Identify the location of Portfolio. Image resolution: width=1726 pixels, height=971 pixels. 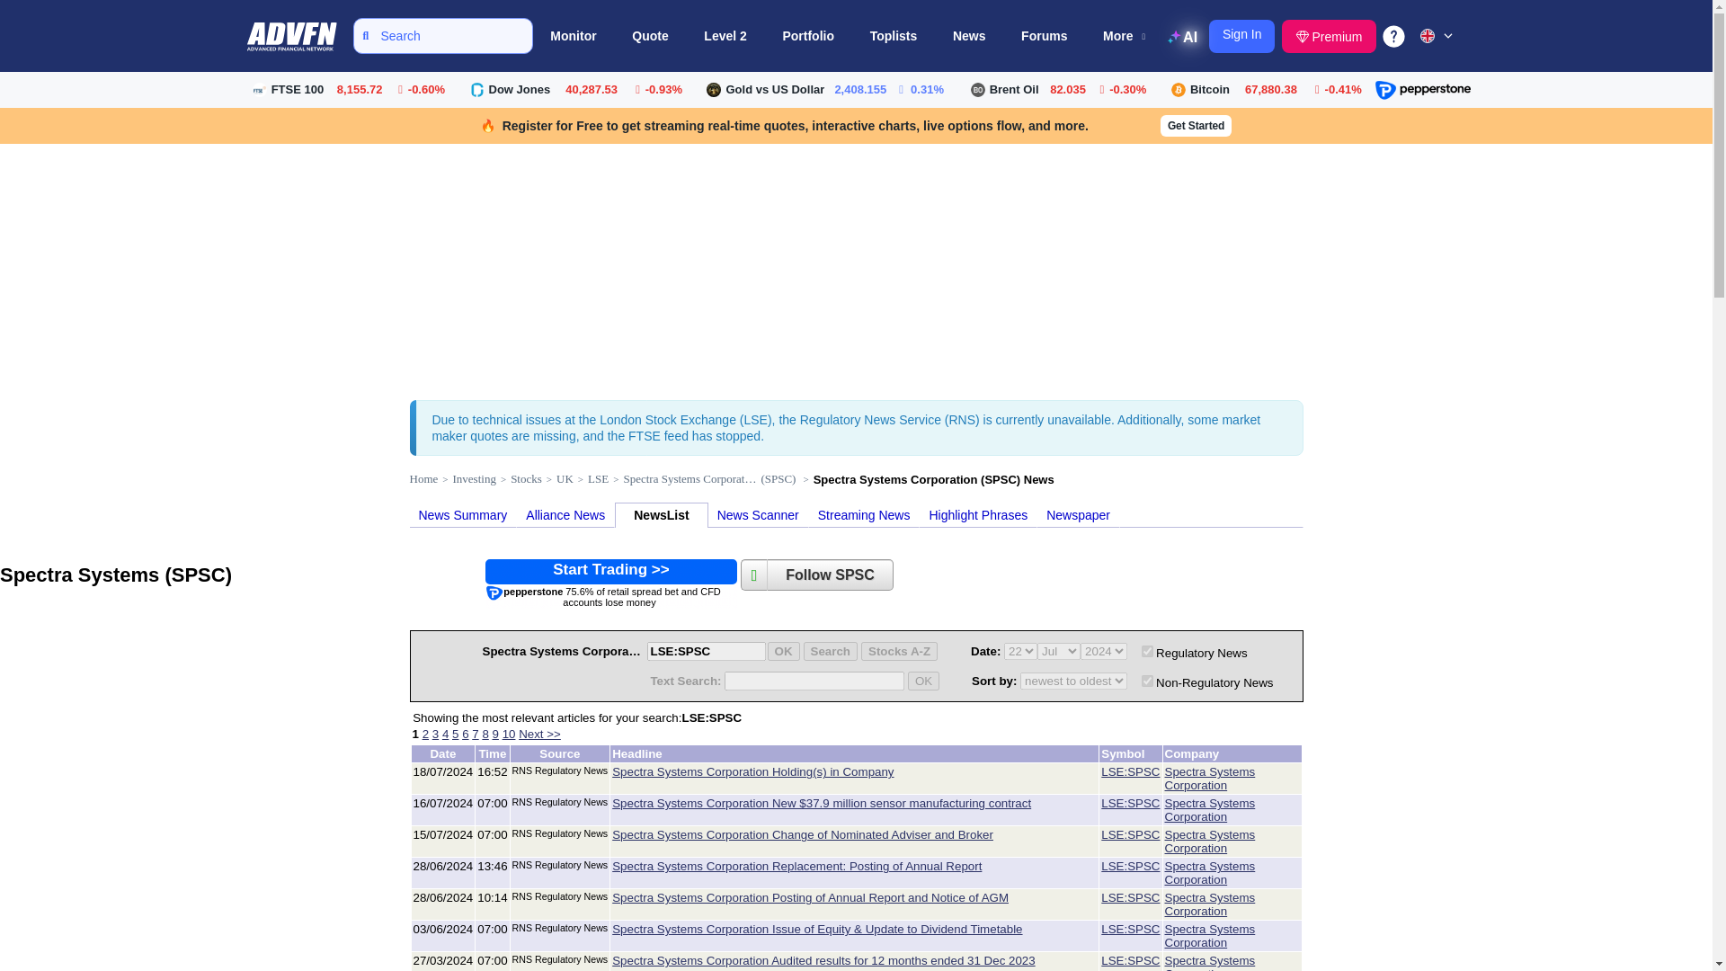
(808, 36).